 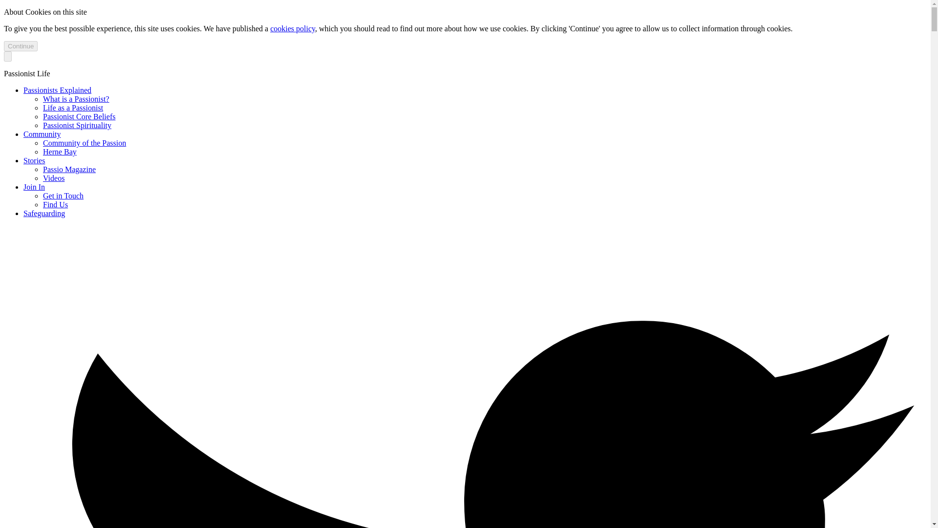 I want to click on Passionists Explained, so click(x=57, y=90).